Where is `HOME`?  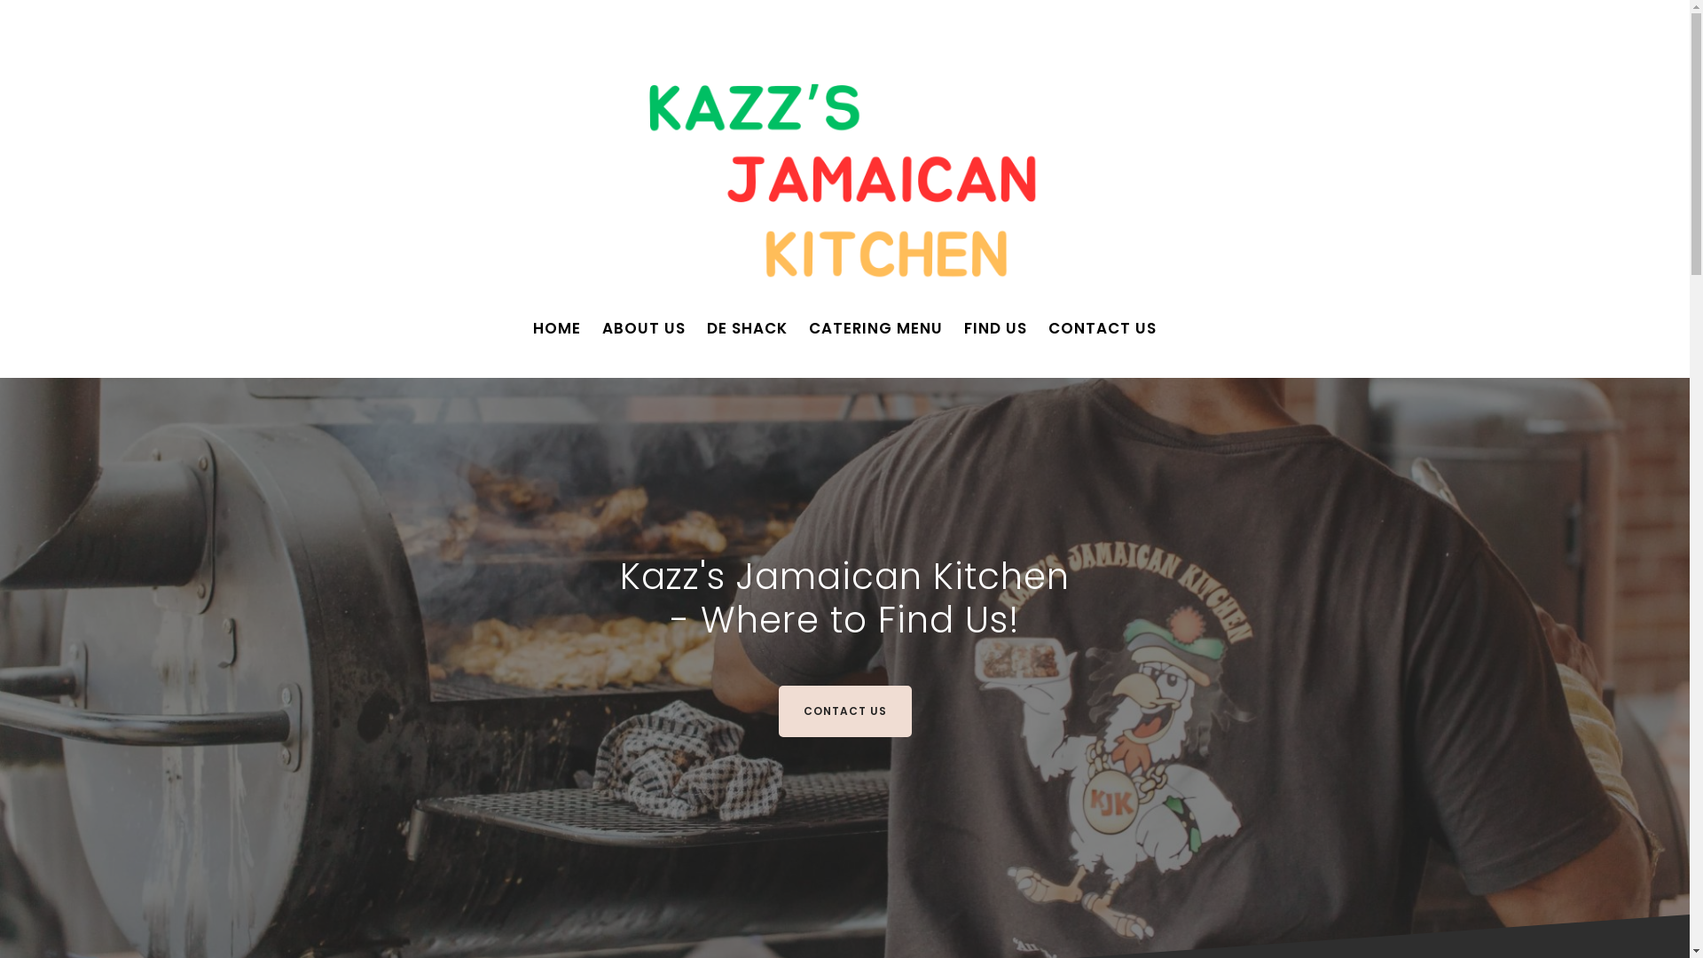
HOME is located at coordinates (557, 328).